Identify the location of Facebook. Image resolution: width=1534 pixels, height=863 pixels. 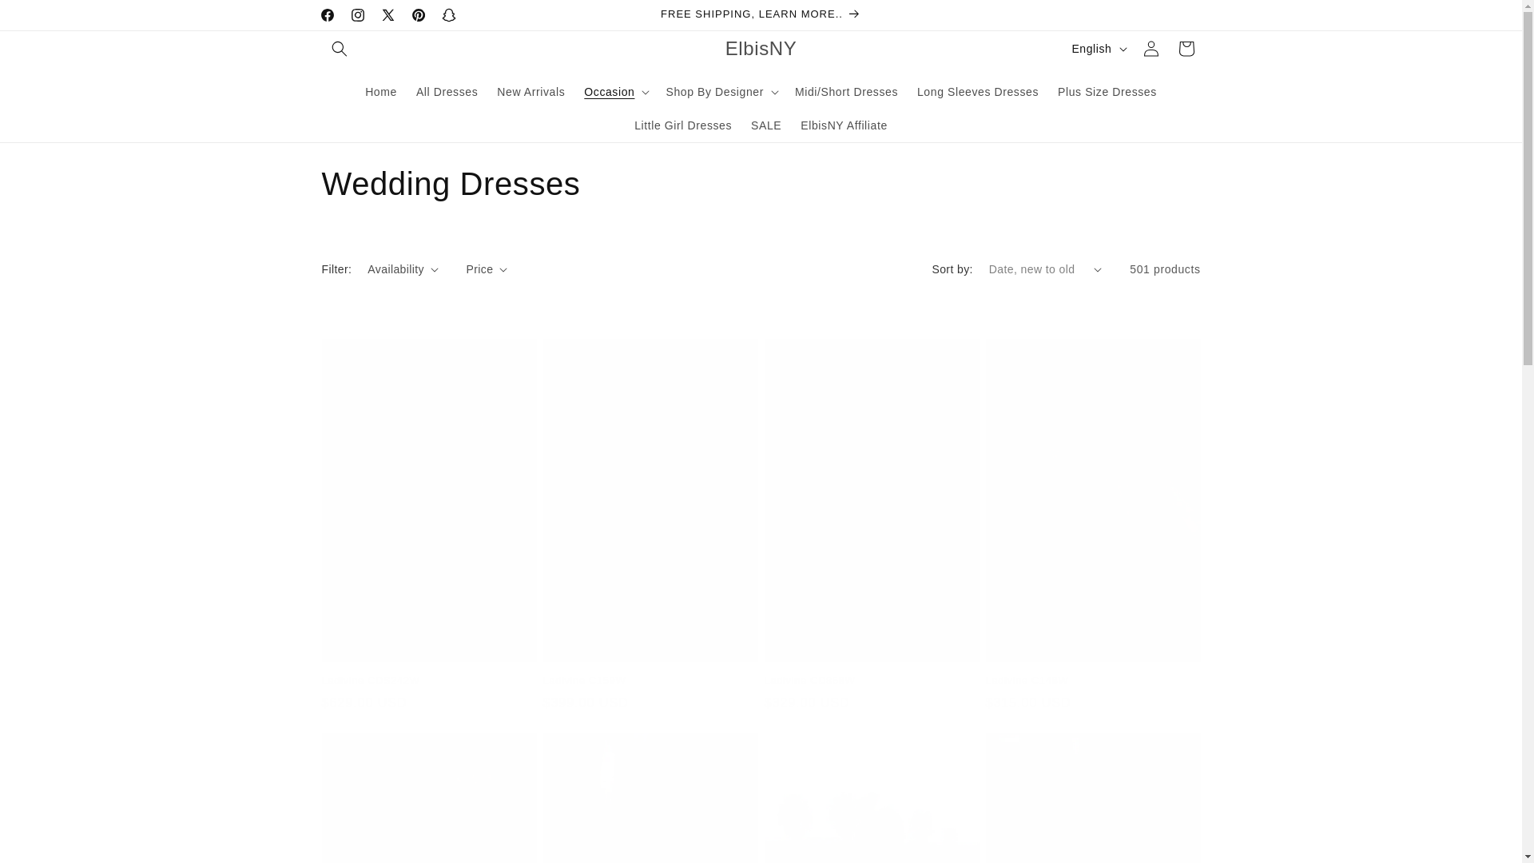
(326, 14).